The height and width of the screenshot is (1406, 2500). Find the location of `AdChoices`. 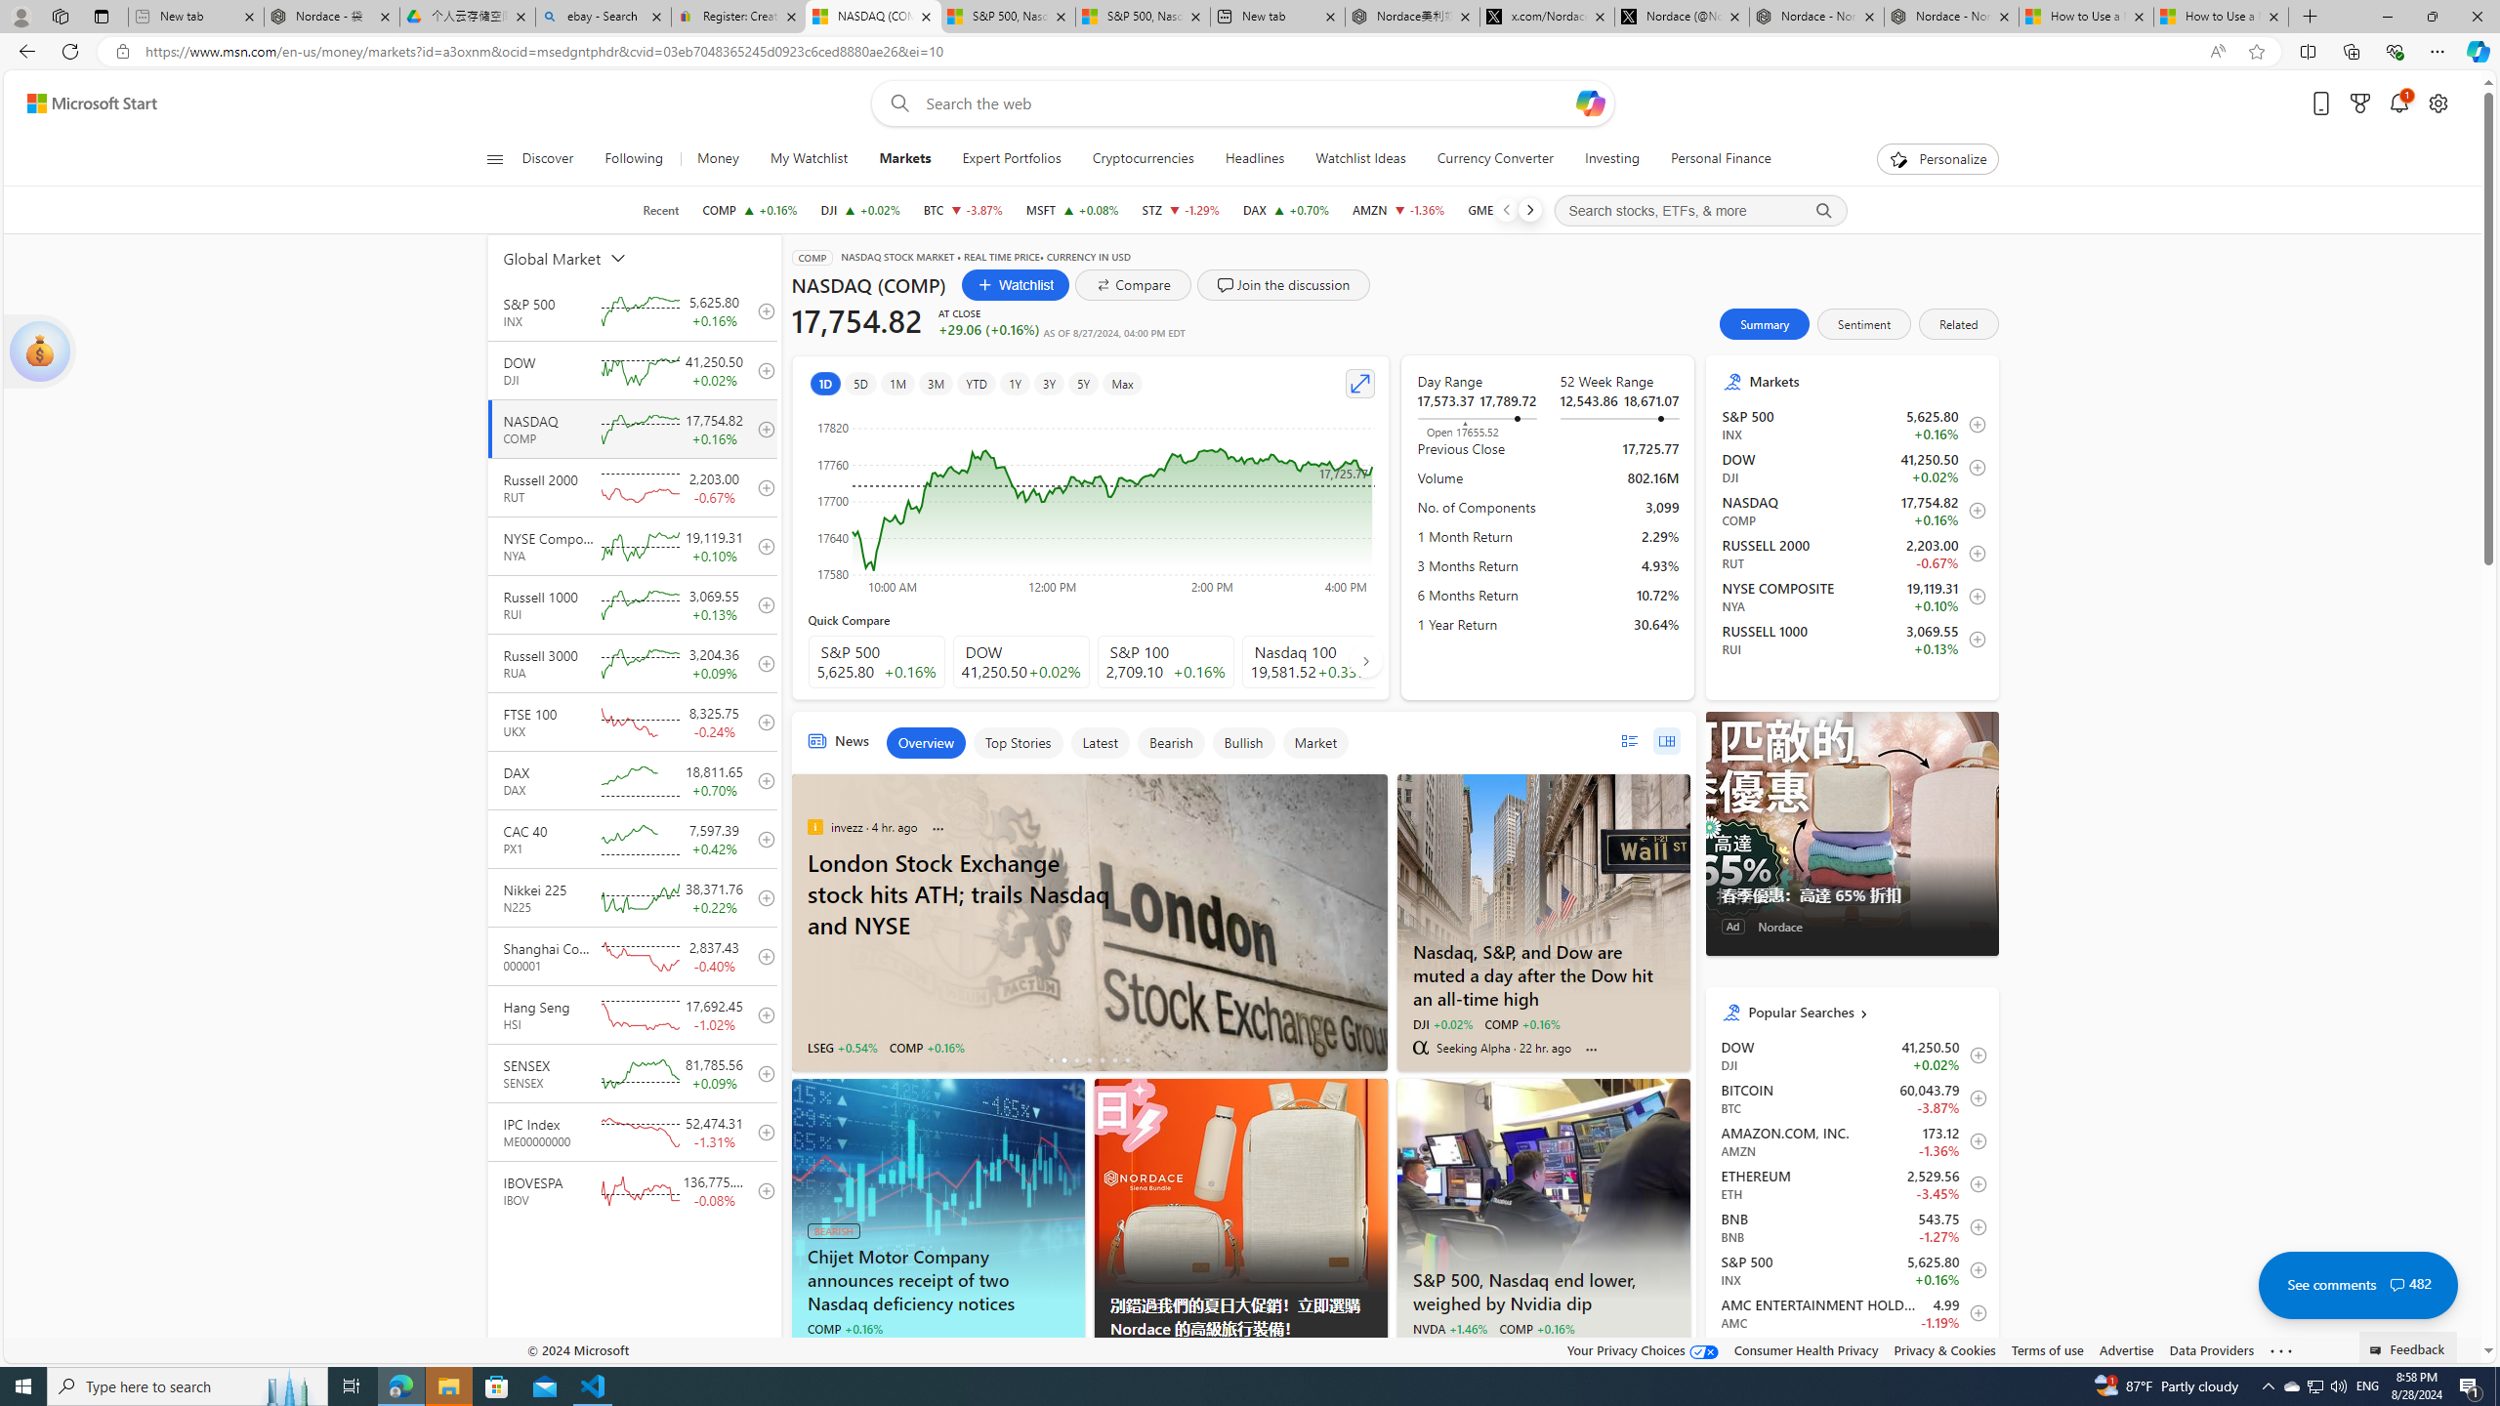

AdChoices is located at coordinates (1371, 1355).